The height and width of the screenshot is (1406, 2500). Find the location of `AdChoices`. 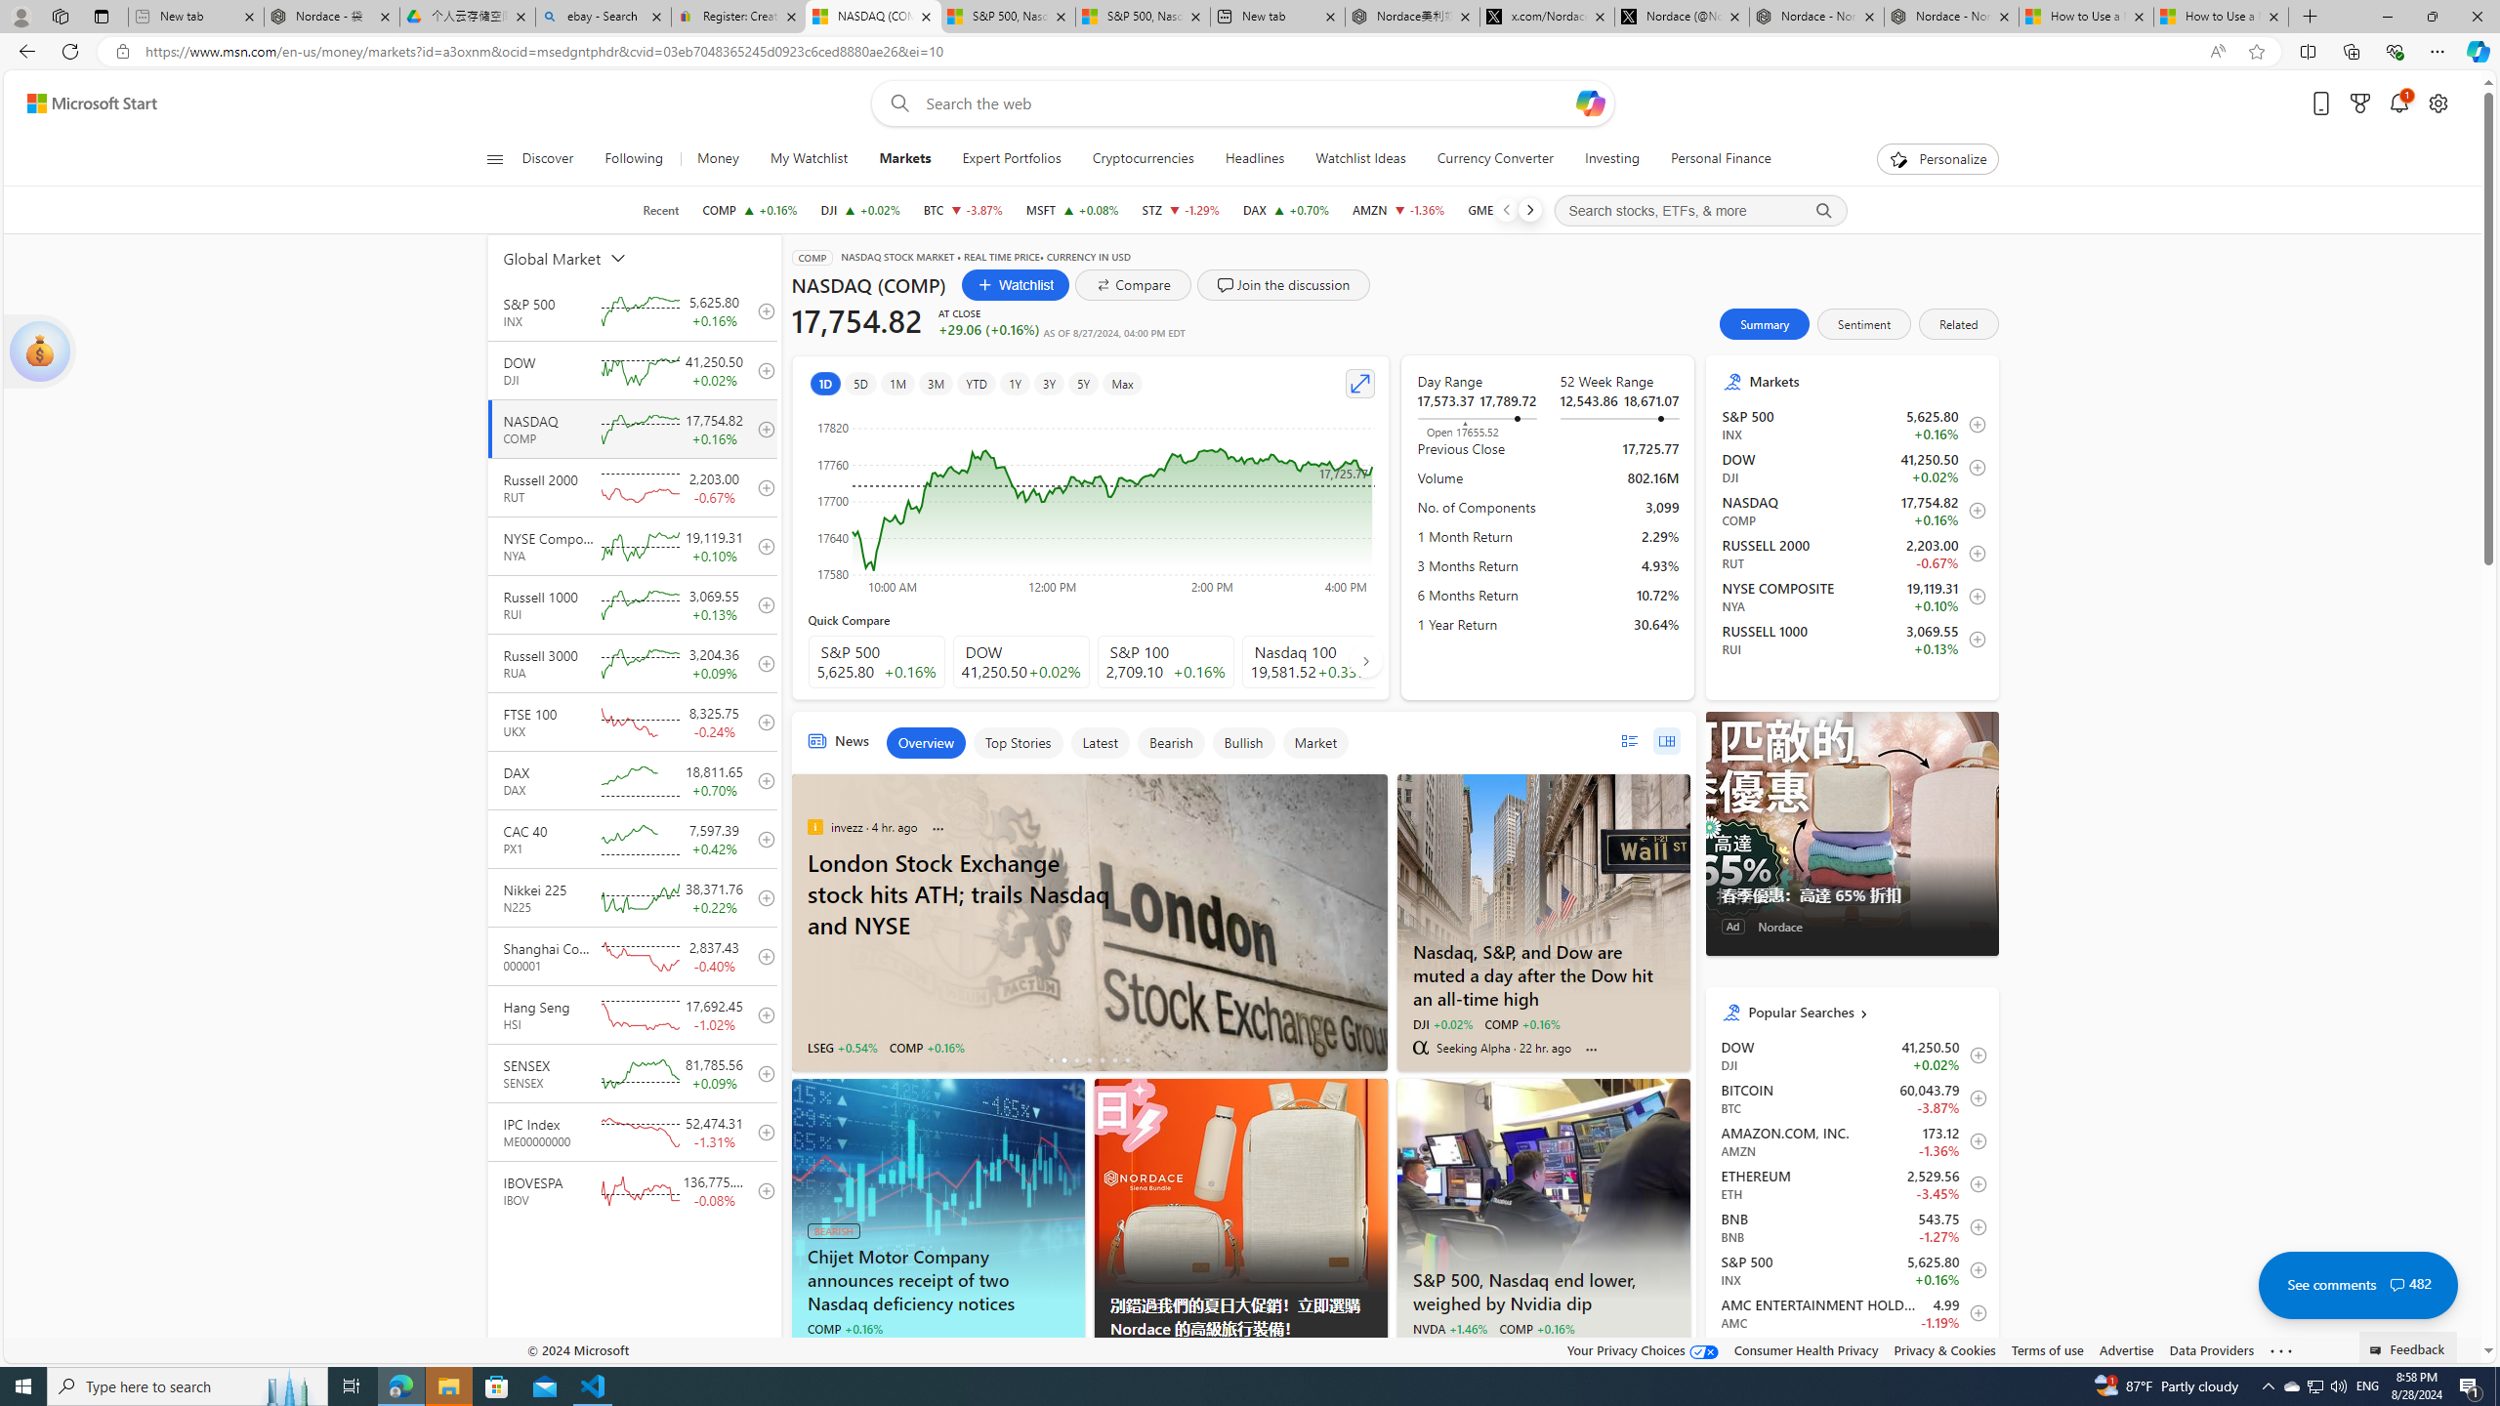

AdChoices is located at coordinates (1371, 1355).